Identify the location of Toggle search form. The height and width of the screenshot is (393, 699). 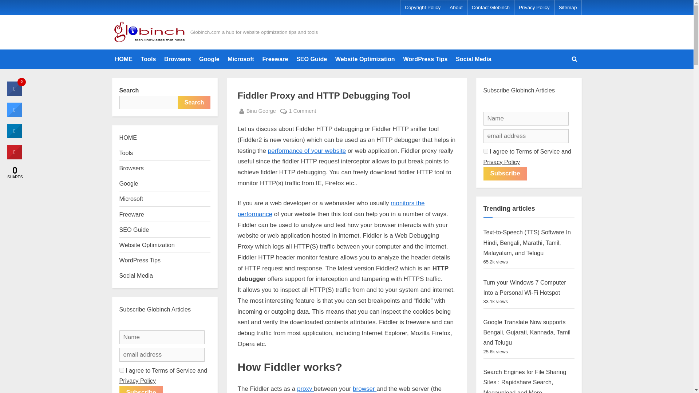
(574, 59).